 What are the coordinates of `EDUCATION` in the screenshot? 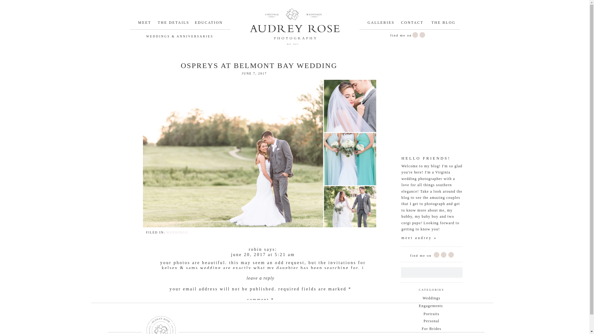 It's located at (209, 24).